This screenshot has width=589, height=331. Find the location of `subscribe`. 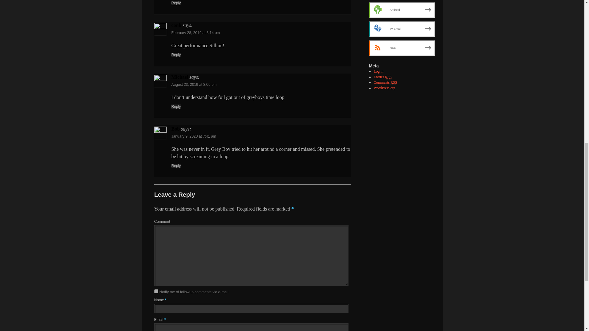

subscribe is located at coordinates (156, 291).